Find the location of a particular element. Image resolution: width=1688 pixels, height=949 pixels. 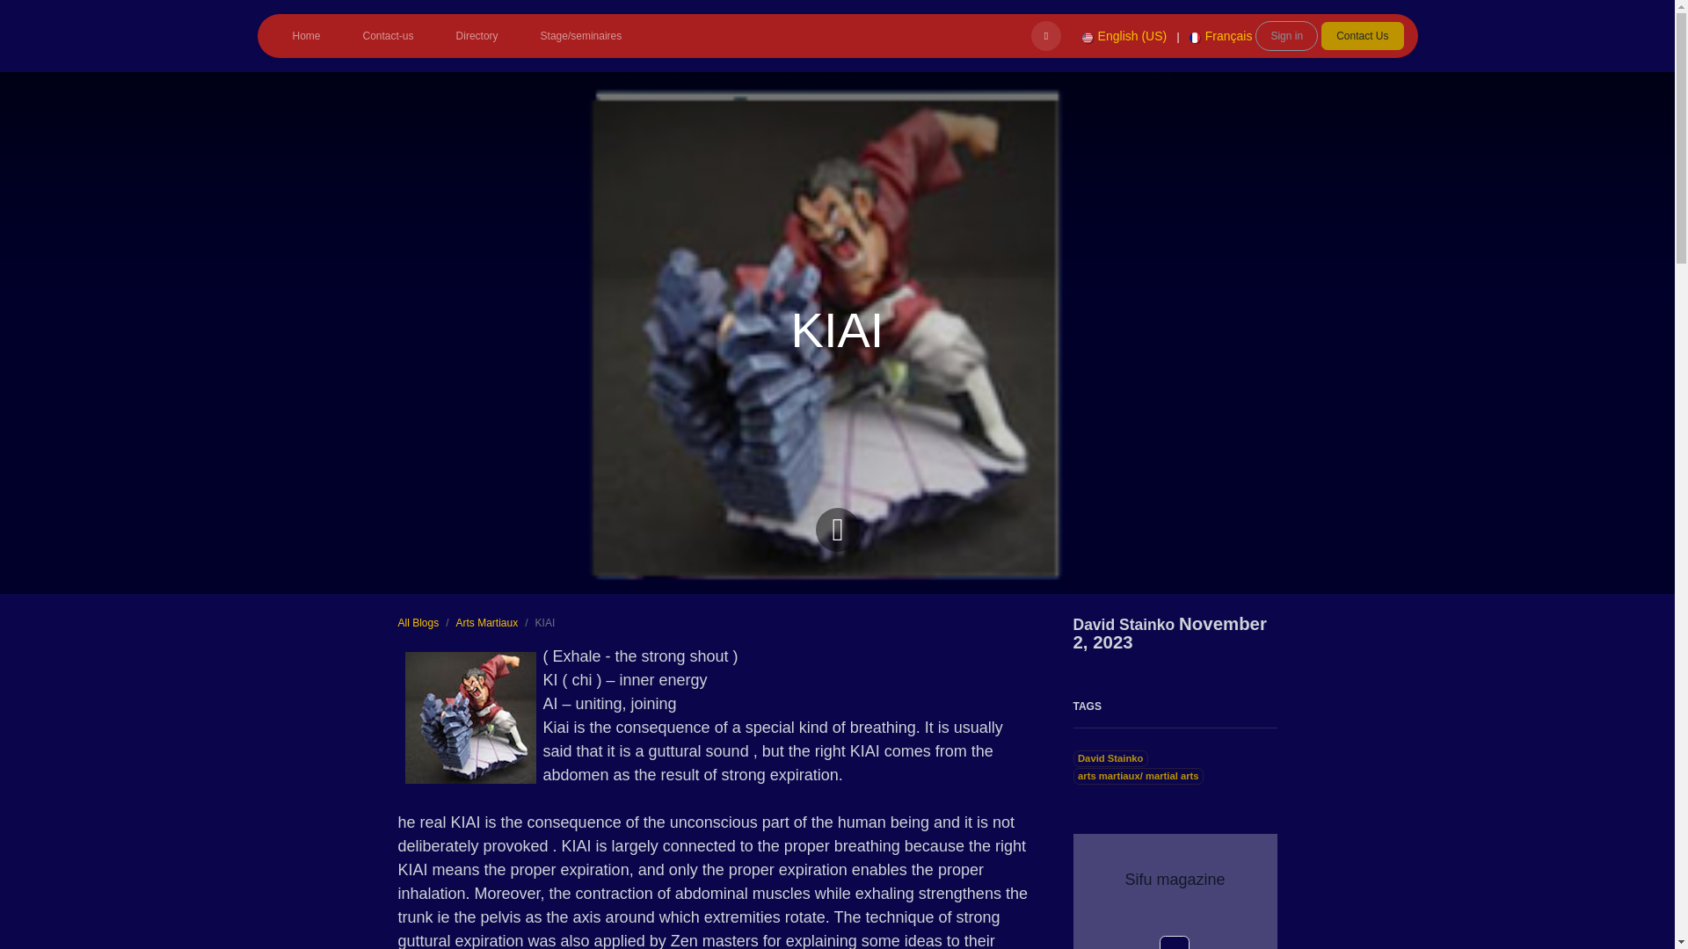

Home is located at coordinates (305, 35).